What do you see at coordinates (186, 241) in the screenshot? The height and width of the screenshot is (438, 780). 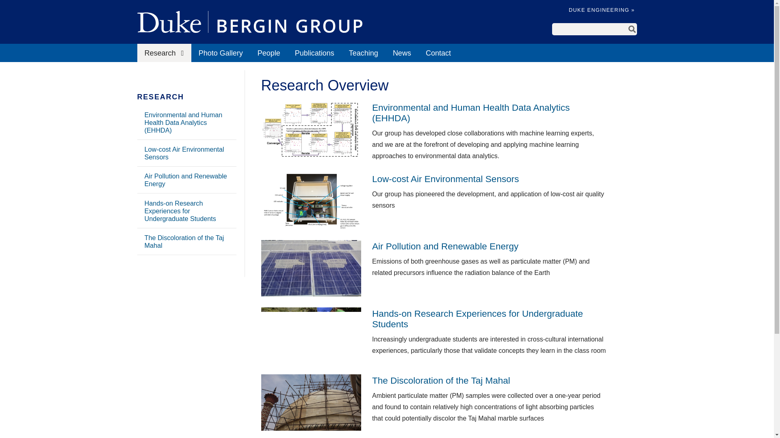 I see `The Discoloration of the Taj Mahal` at bounding box center [186, 241].